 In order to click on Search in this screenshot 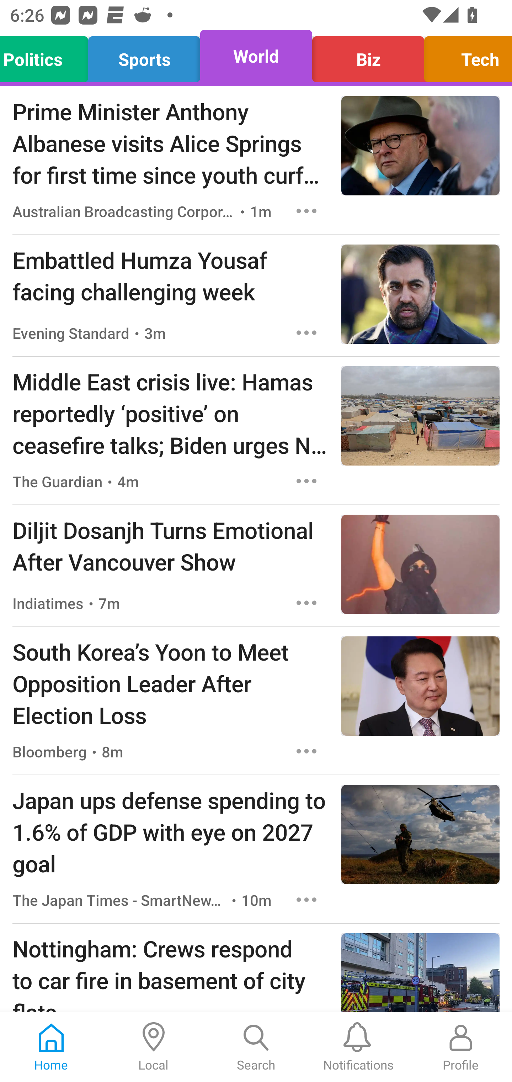, I will do `click(256, 1047)`.